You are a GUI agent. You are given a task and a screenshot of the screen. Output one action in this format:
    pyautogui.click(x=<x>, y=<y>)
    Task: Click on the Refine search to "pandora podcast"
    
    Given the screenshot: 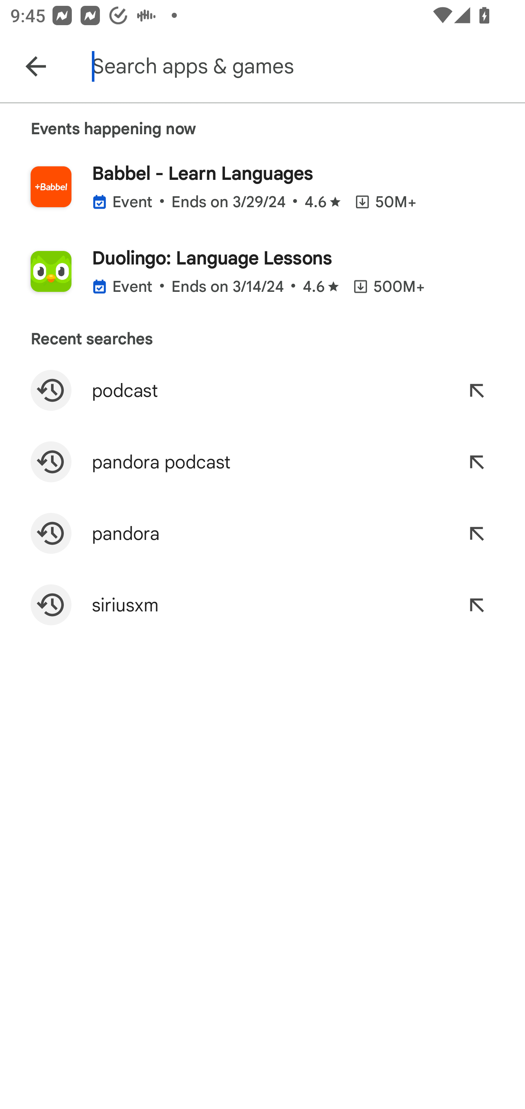 What is the action you would take?
    pyautogui.click(x=476, y=462)
    